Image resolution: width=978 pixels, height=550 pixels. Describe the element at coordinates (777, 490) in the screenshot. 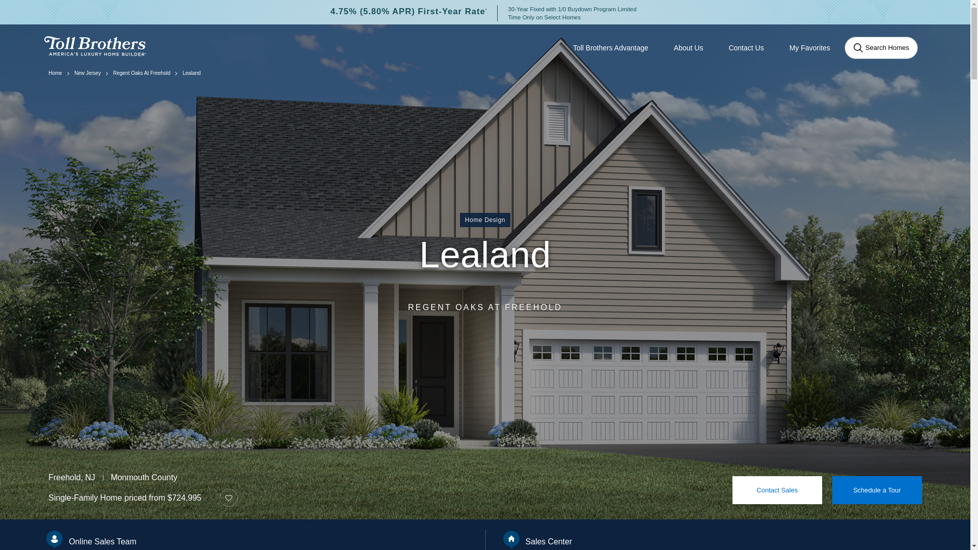

I see `Contact Sales` at that location.